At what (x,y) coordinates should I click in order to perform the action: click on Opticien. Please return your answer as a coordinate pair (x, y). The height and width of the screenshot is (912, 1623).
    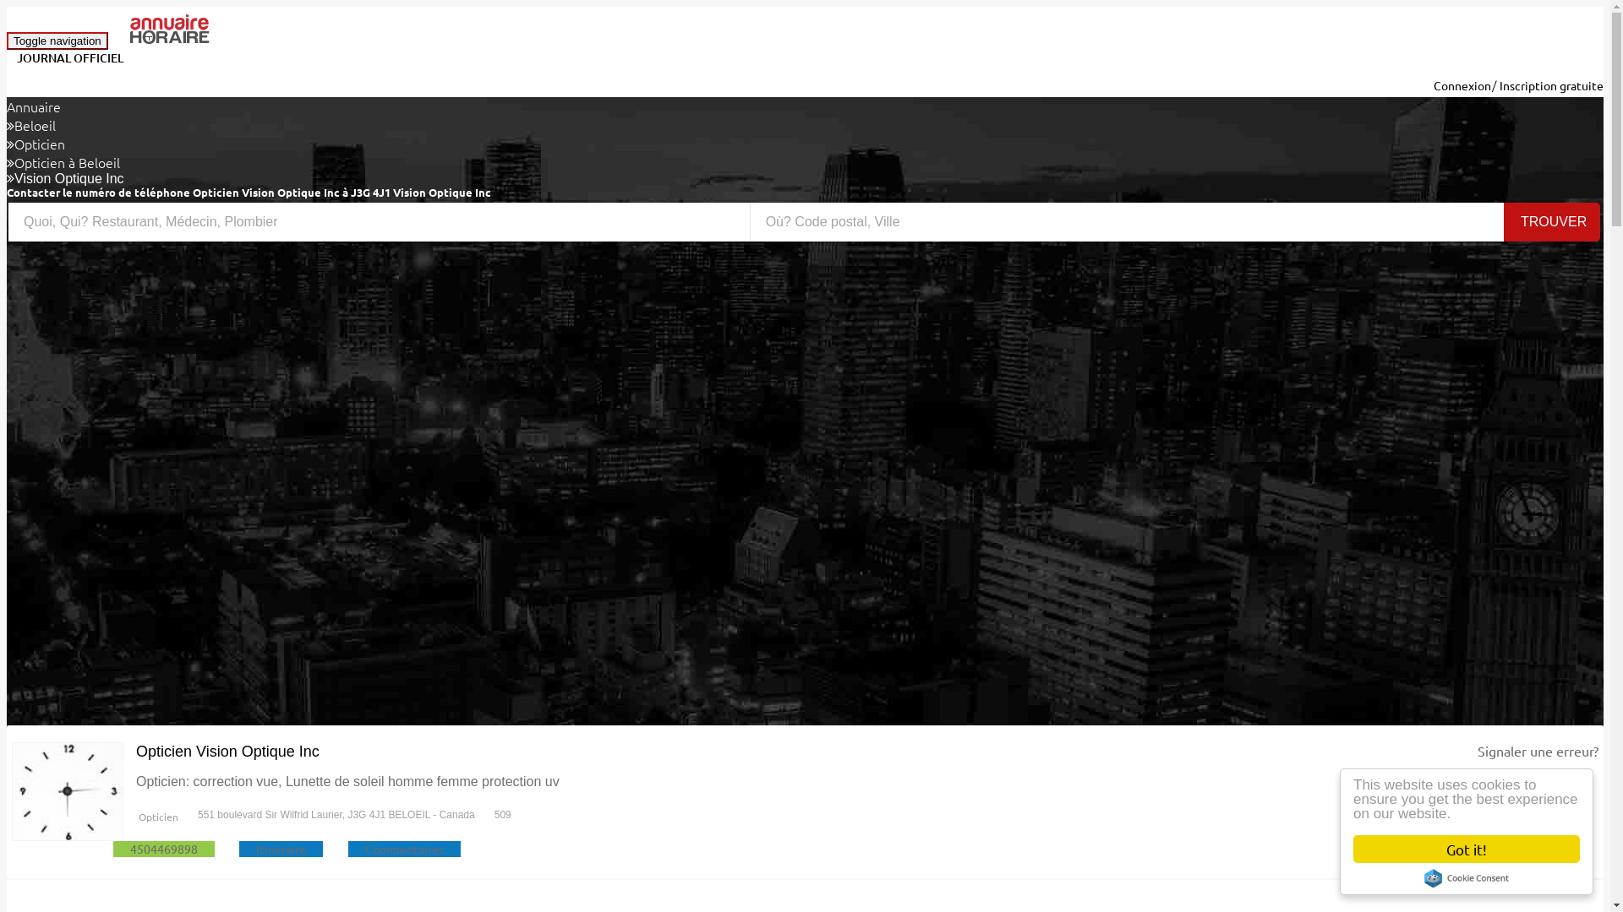
    Looking at the image, I should click on (157, 817).